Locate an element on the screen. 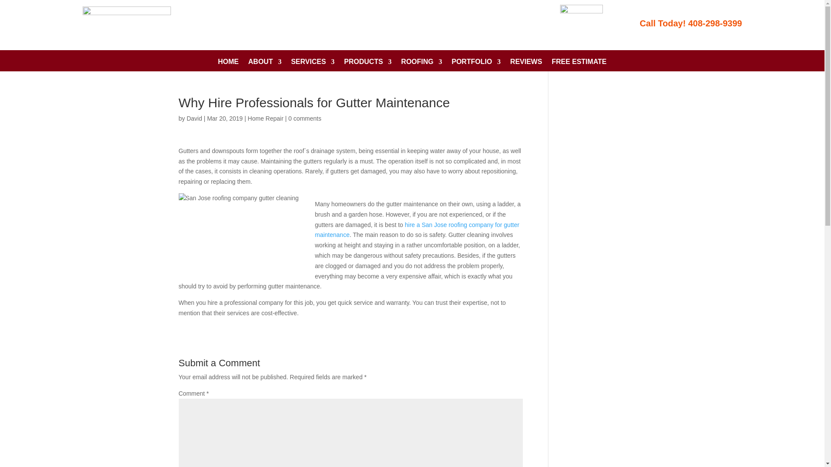 The height and width of the screenshot is (467, 831). PRODUCTS is located at coordinates (367, 63).